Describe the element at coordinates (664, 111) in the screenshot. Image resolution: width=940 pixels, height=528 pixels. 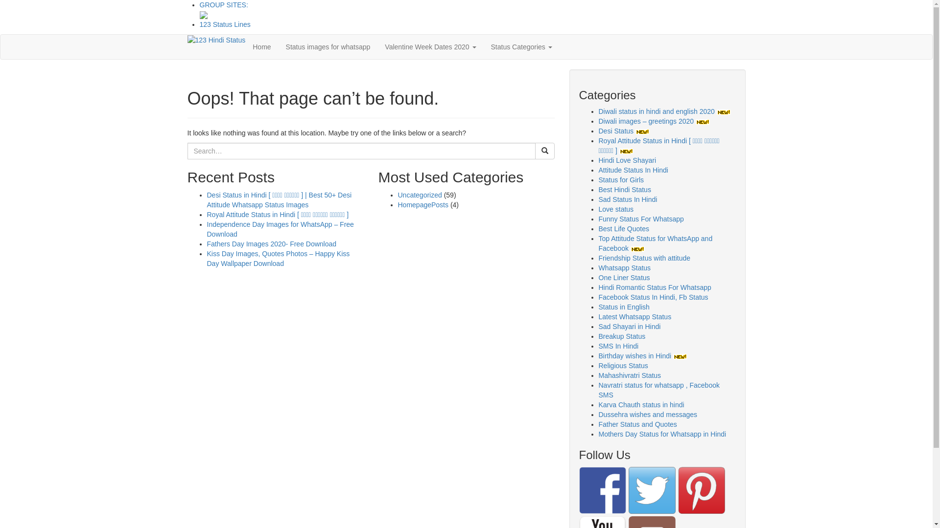
I see `Diwali status in hindi and english 2020` at that location.